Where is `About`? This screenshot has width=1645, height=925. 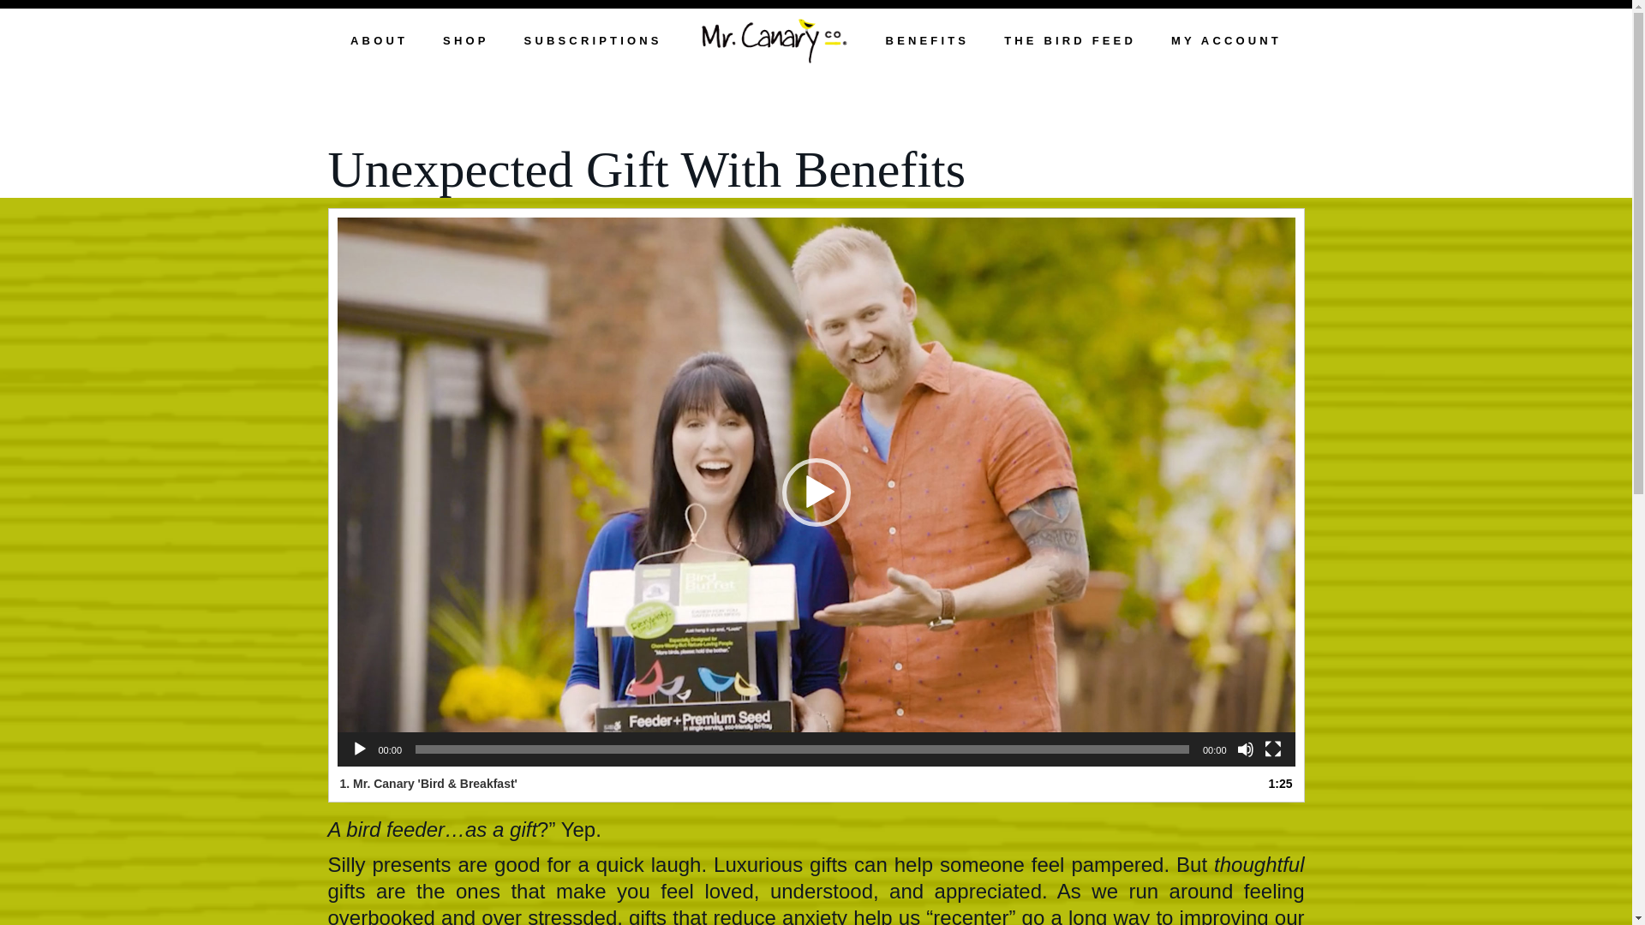
About is located at coordinates (379, 43).